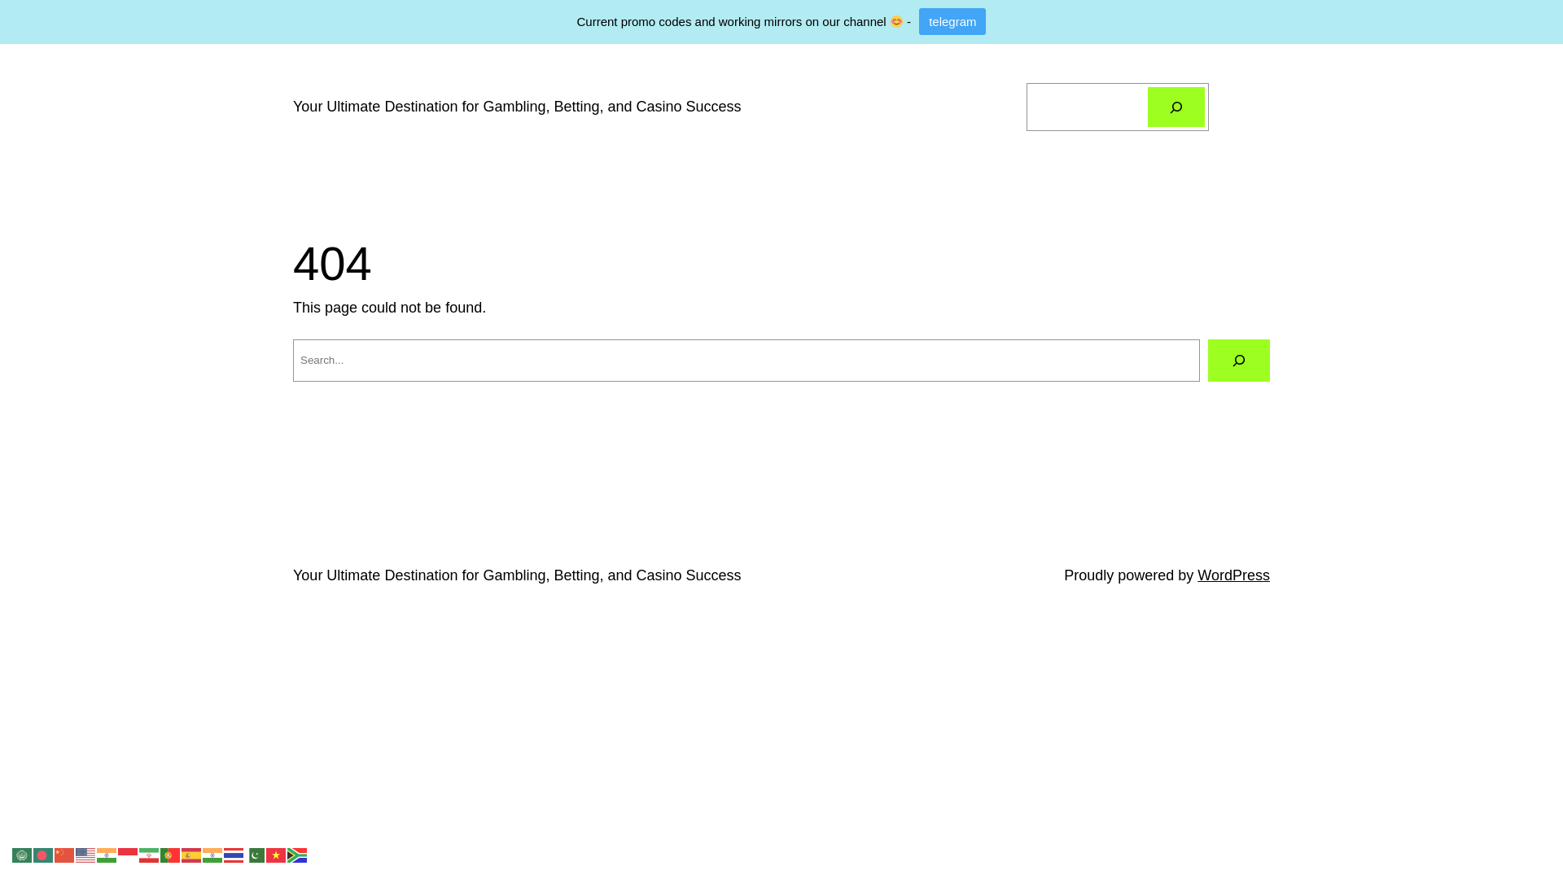 The width and height of the screenshot is (1563, 879). Describe the element at coordinates (277, 855) in the screenshot. I see `Vietnamese` at that location.